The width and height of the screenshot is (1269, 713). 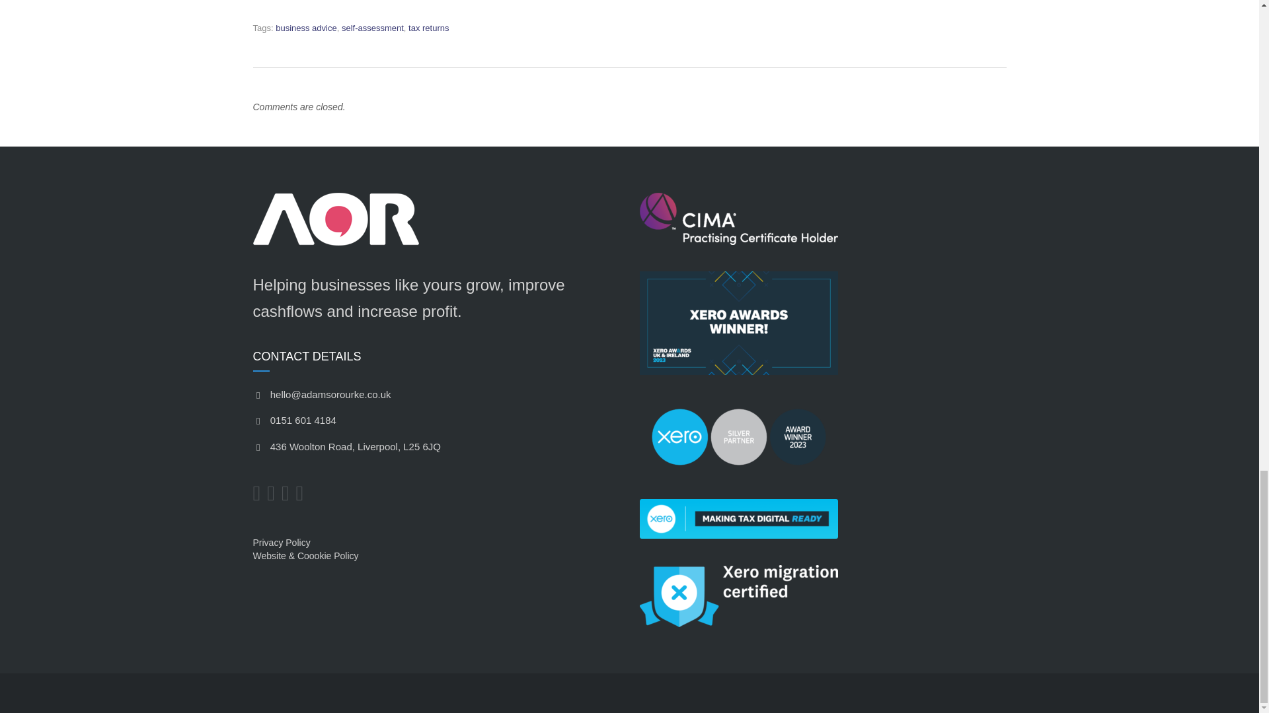 What do you see at coordinates (281, 543) in the screenshot?
I see `Privacy Policy` at bounding box center [281, 543].